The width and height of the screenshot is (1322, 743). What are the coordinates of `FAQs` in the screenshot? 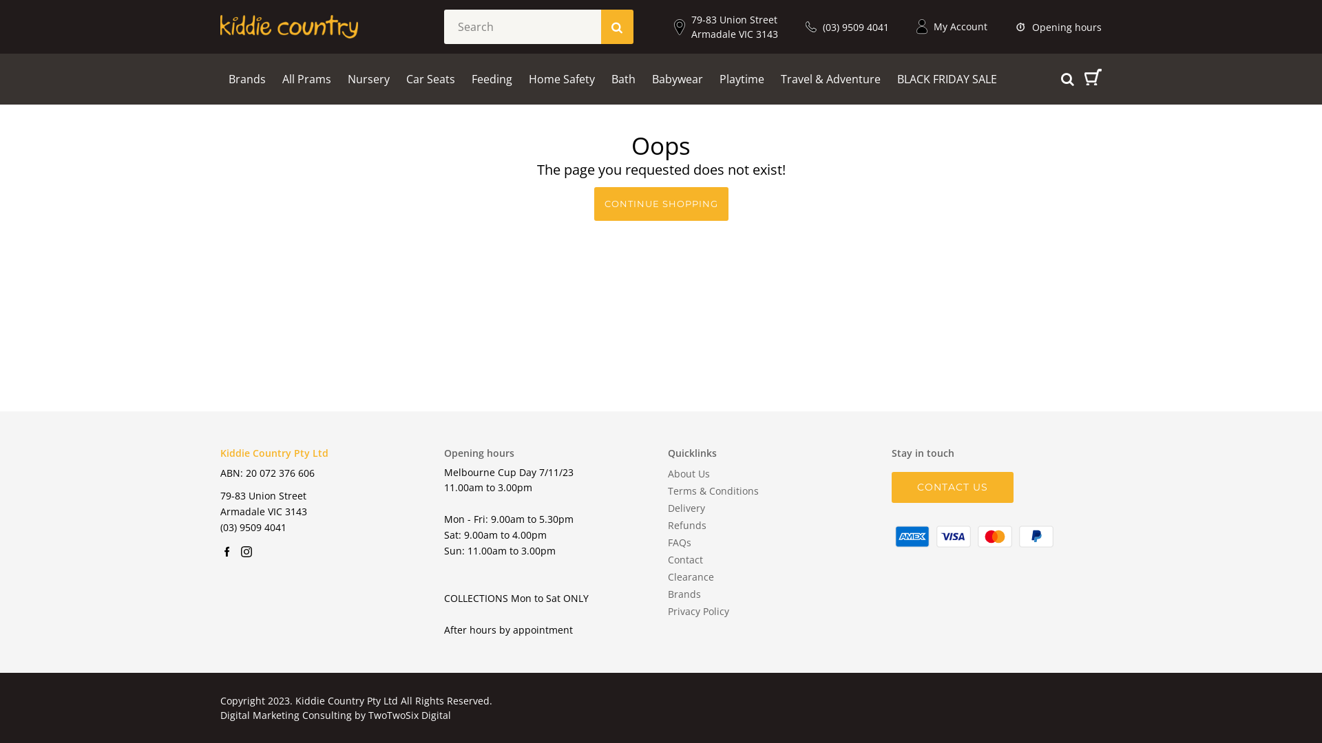 It's located at (680, 542).